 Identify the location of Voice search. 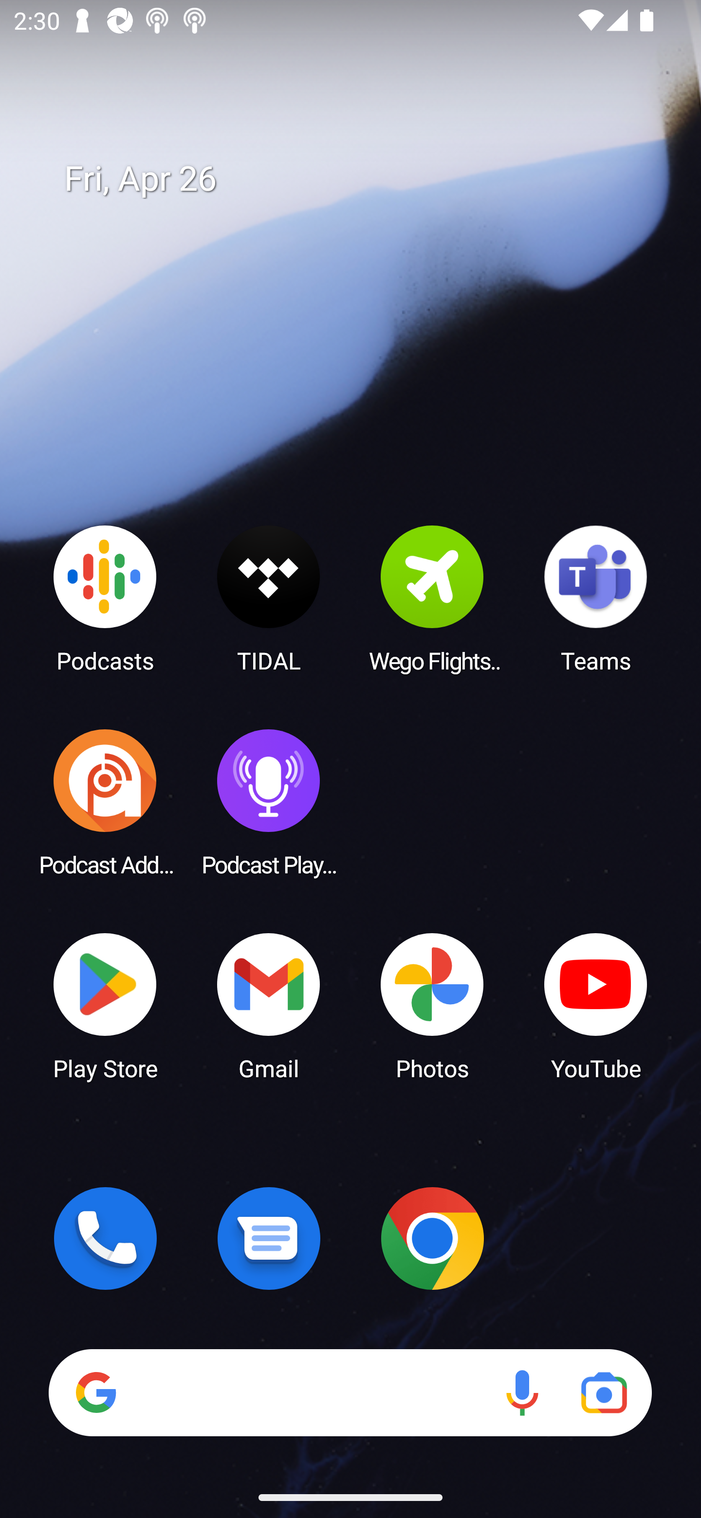
(522, 1392).